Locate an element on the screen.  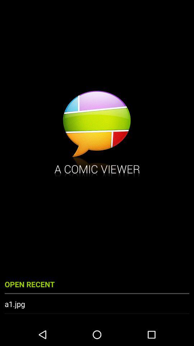
click icon above open recent is located at coordinates (97, 135).